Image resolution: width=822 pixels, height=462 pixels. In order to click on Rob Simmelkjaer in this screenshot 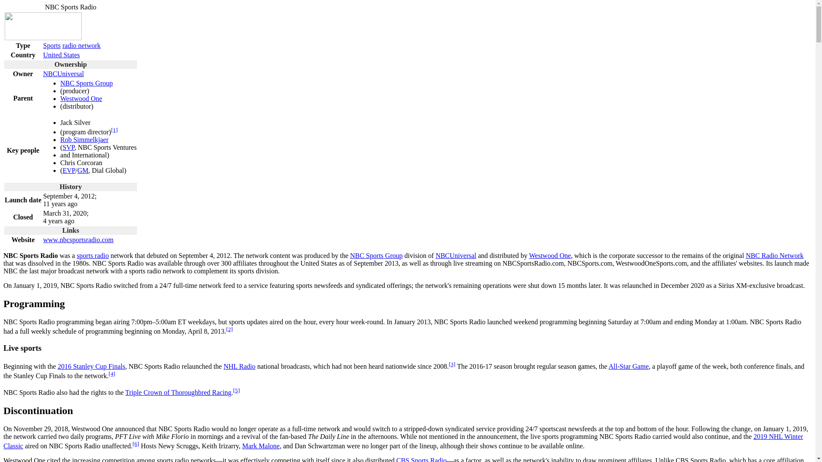, I will do `click(84, 139)`.